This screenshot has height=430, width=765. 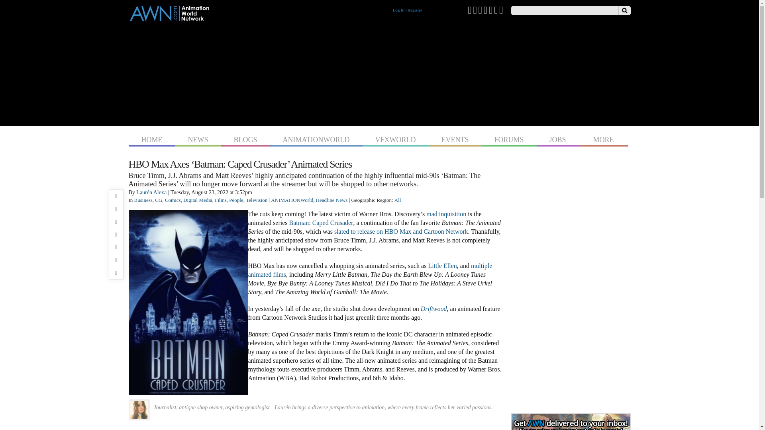 What do you see at coordinates (316, 139) in the screenshot?
I see `ANIMATIONWORLD` at bounding box center [316, 139].